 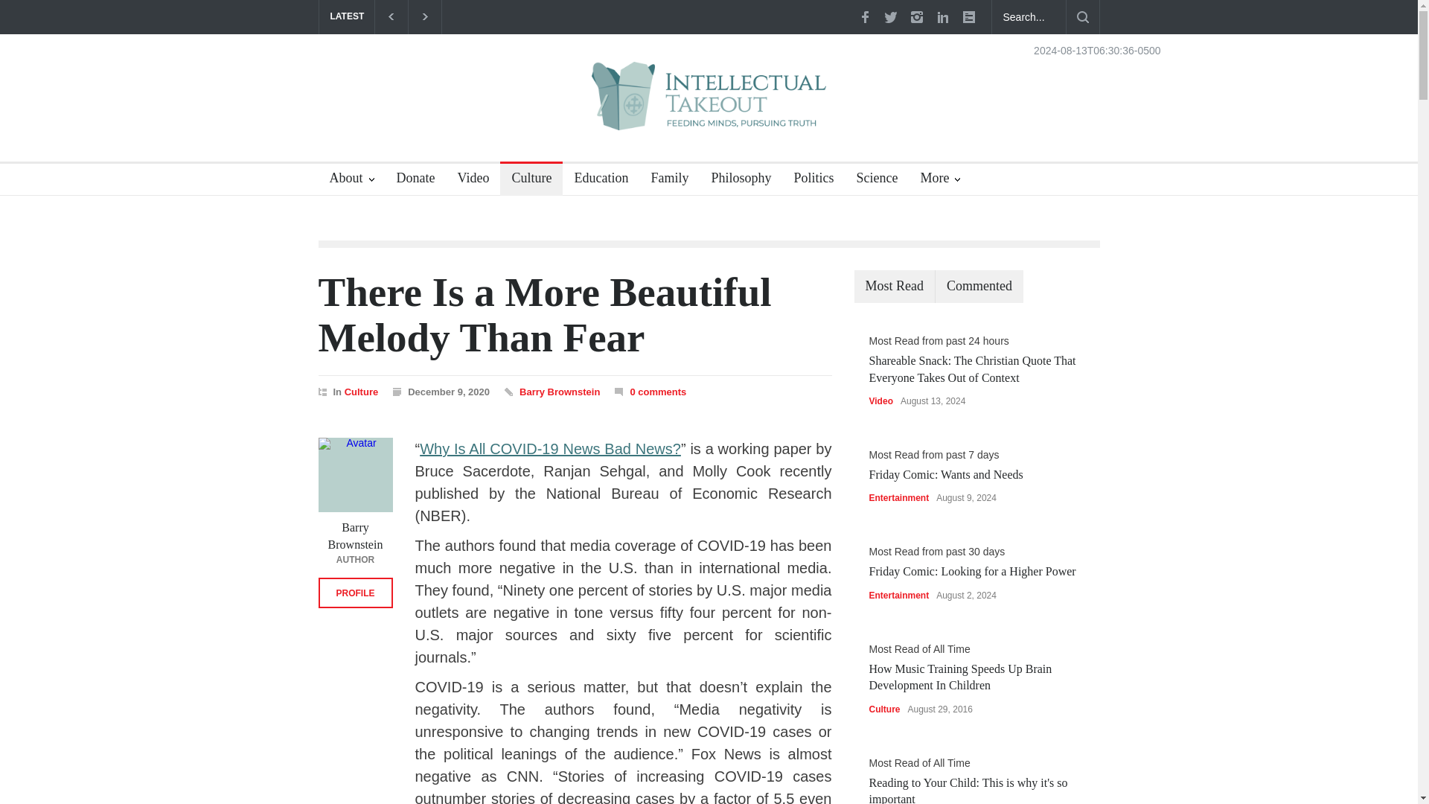 I want to click on 0 comments, so click(x=658, y=392).